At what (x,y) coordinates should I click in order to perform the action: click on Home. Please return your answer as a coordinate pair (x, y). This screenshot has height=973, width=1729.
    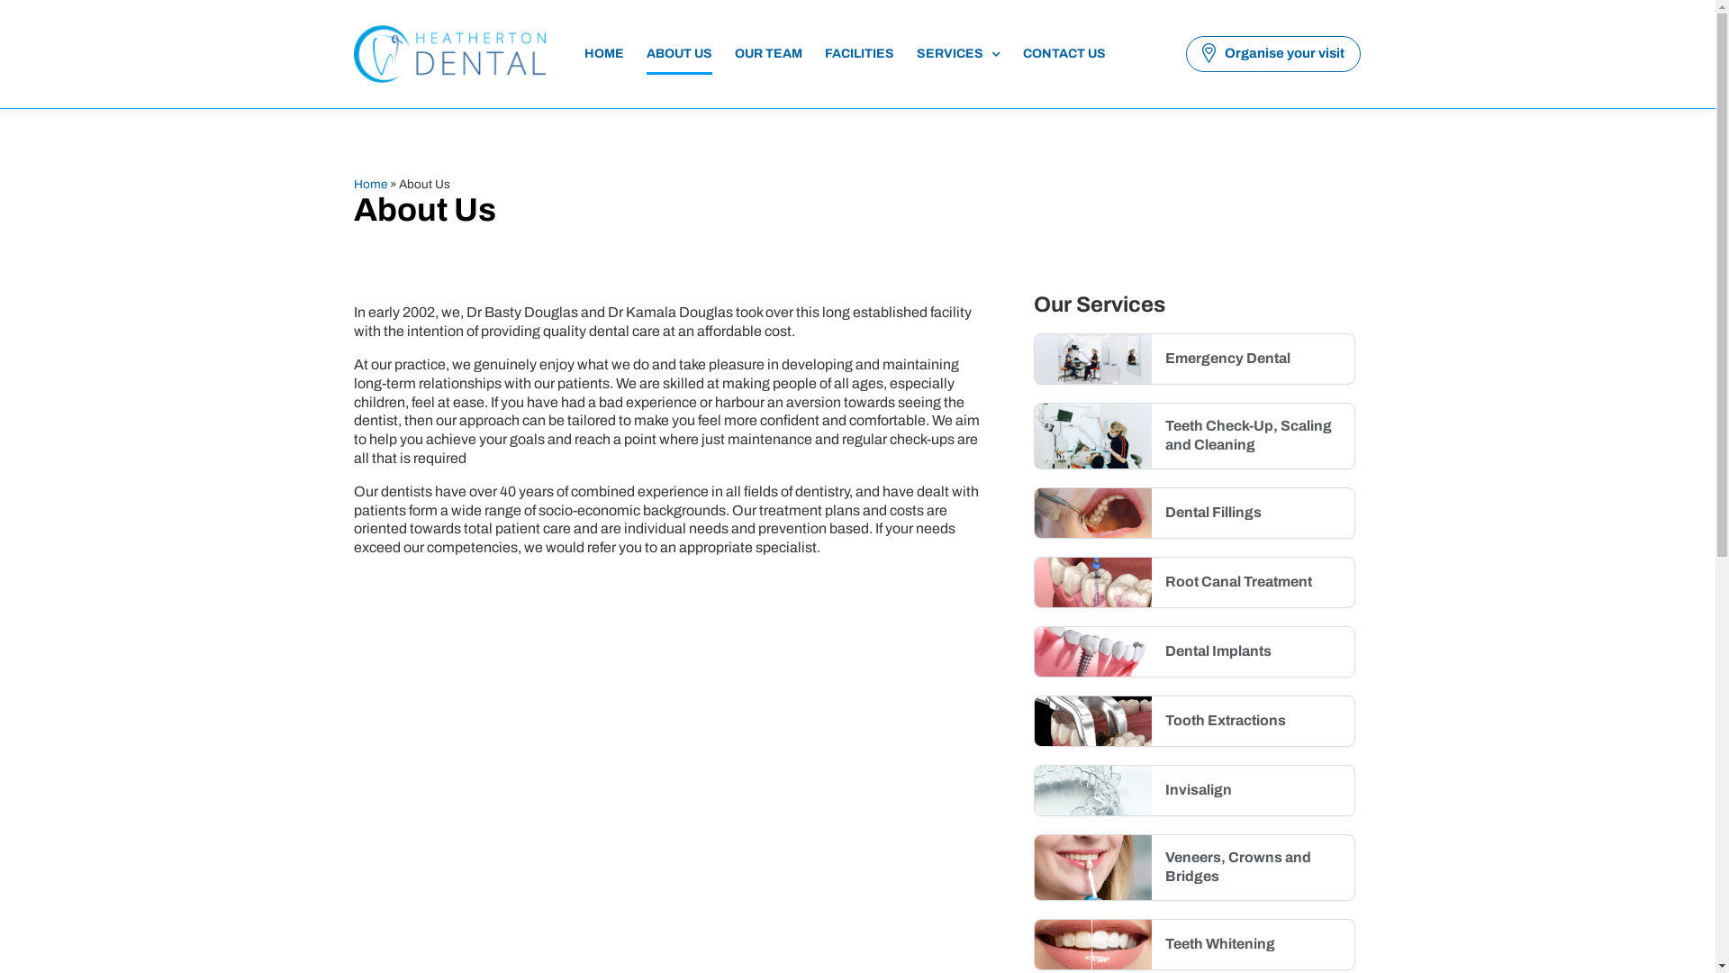
    Looking at the image, I should click on (369, 184).